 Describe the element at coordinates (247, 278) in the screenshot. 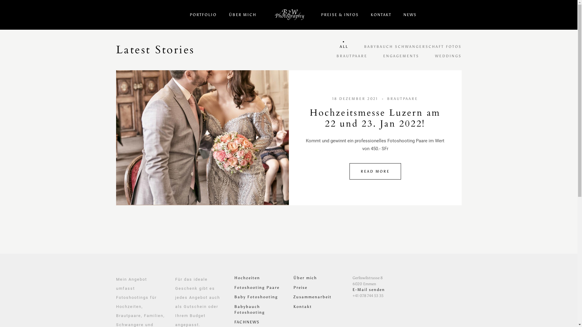

I see `Hochzeiten` at that location.